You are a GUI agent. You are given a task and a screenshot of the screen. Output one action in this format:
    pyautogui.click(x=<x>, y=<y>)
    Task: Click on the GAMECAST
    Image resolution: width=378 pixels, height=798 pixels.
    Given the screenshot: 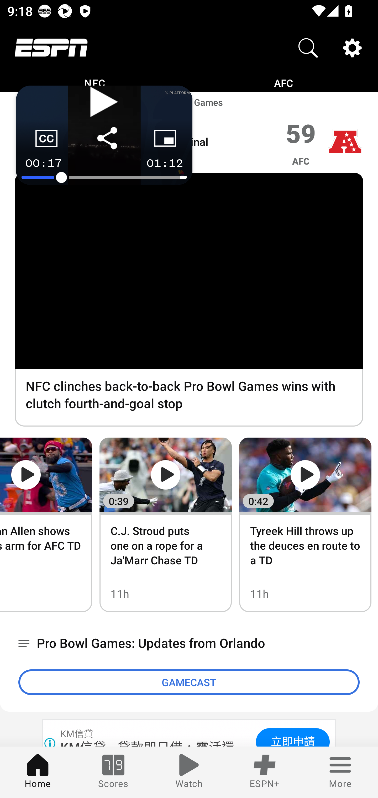 What is the action you would take?
    pyautogui.click(x=189, y=682)
    